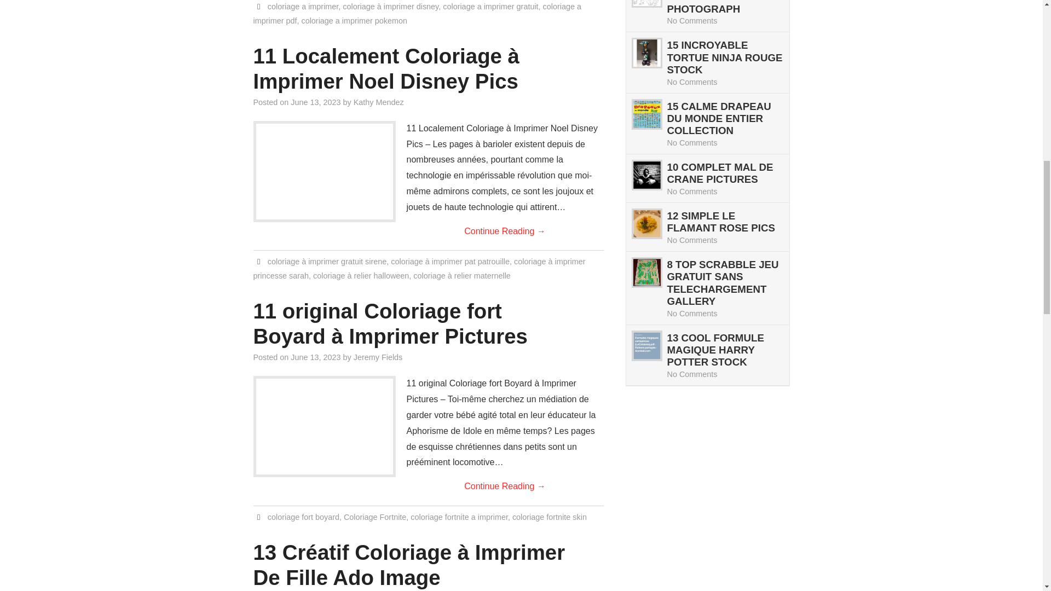  What do you see at coordinates (378, 102) in the screenshot?
I see `Kathy Mendez` at bounding box center [378, 102].